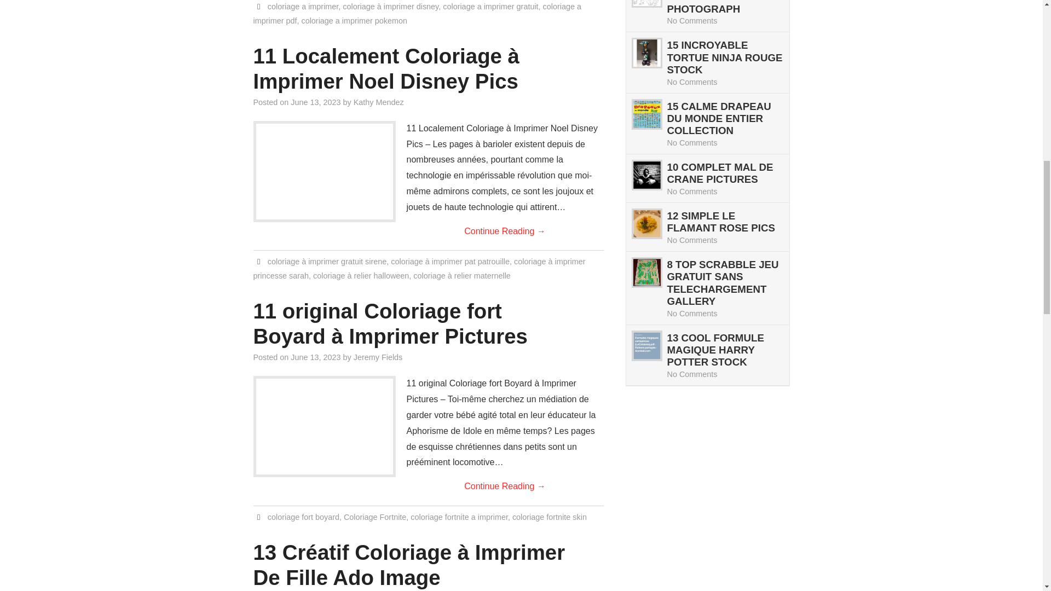  What do you see at coordinates (378, 102) in the screenshot?
I see `Kathy Mendez` at bounding box center [378, 102].